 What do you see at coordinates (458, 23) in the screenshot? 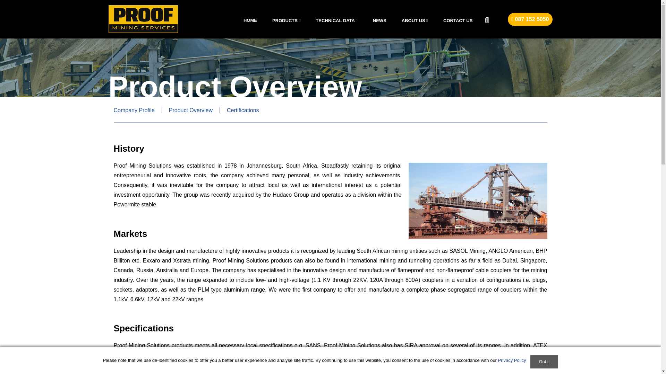
I see `CONTACT US` at bounding box center [458, 23].